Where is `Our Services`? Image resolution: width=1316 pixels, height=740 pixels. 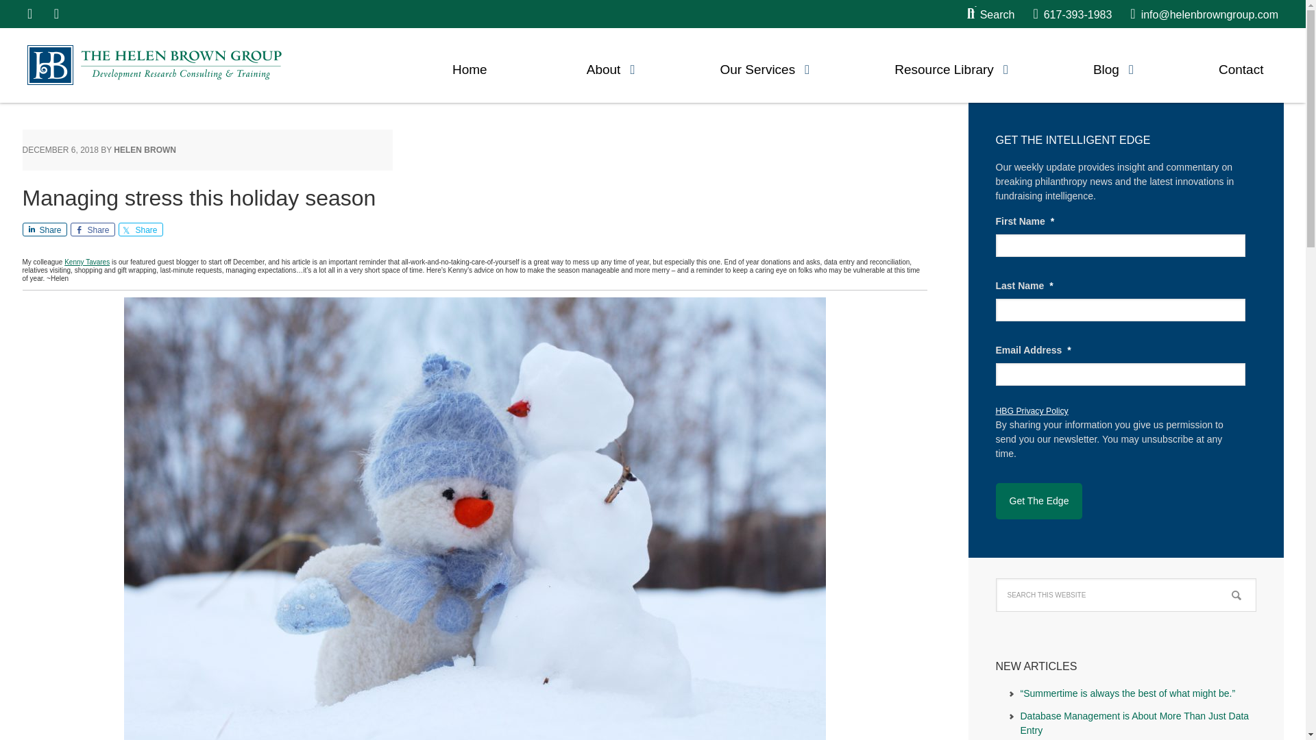 Our Services is located at coordinates (757, 66).